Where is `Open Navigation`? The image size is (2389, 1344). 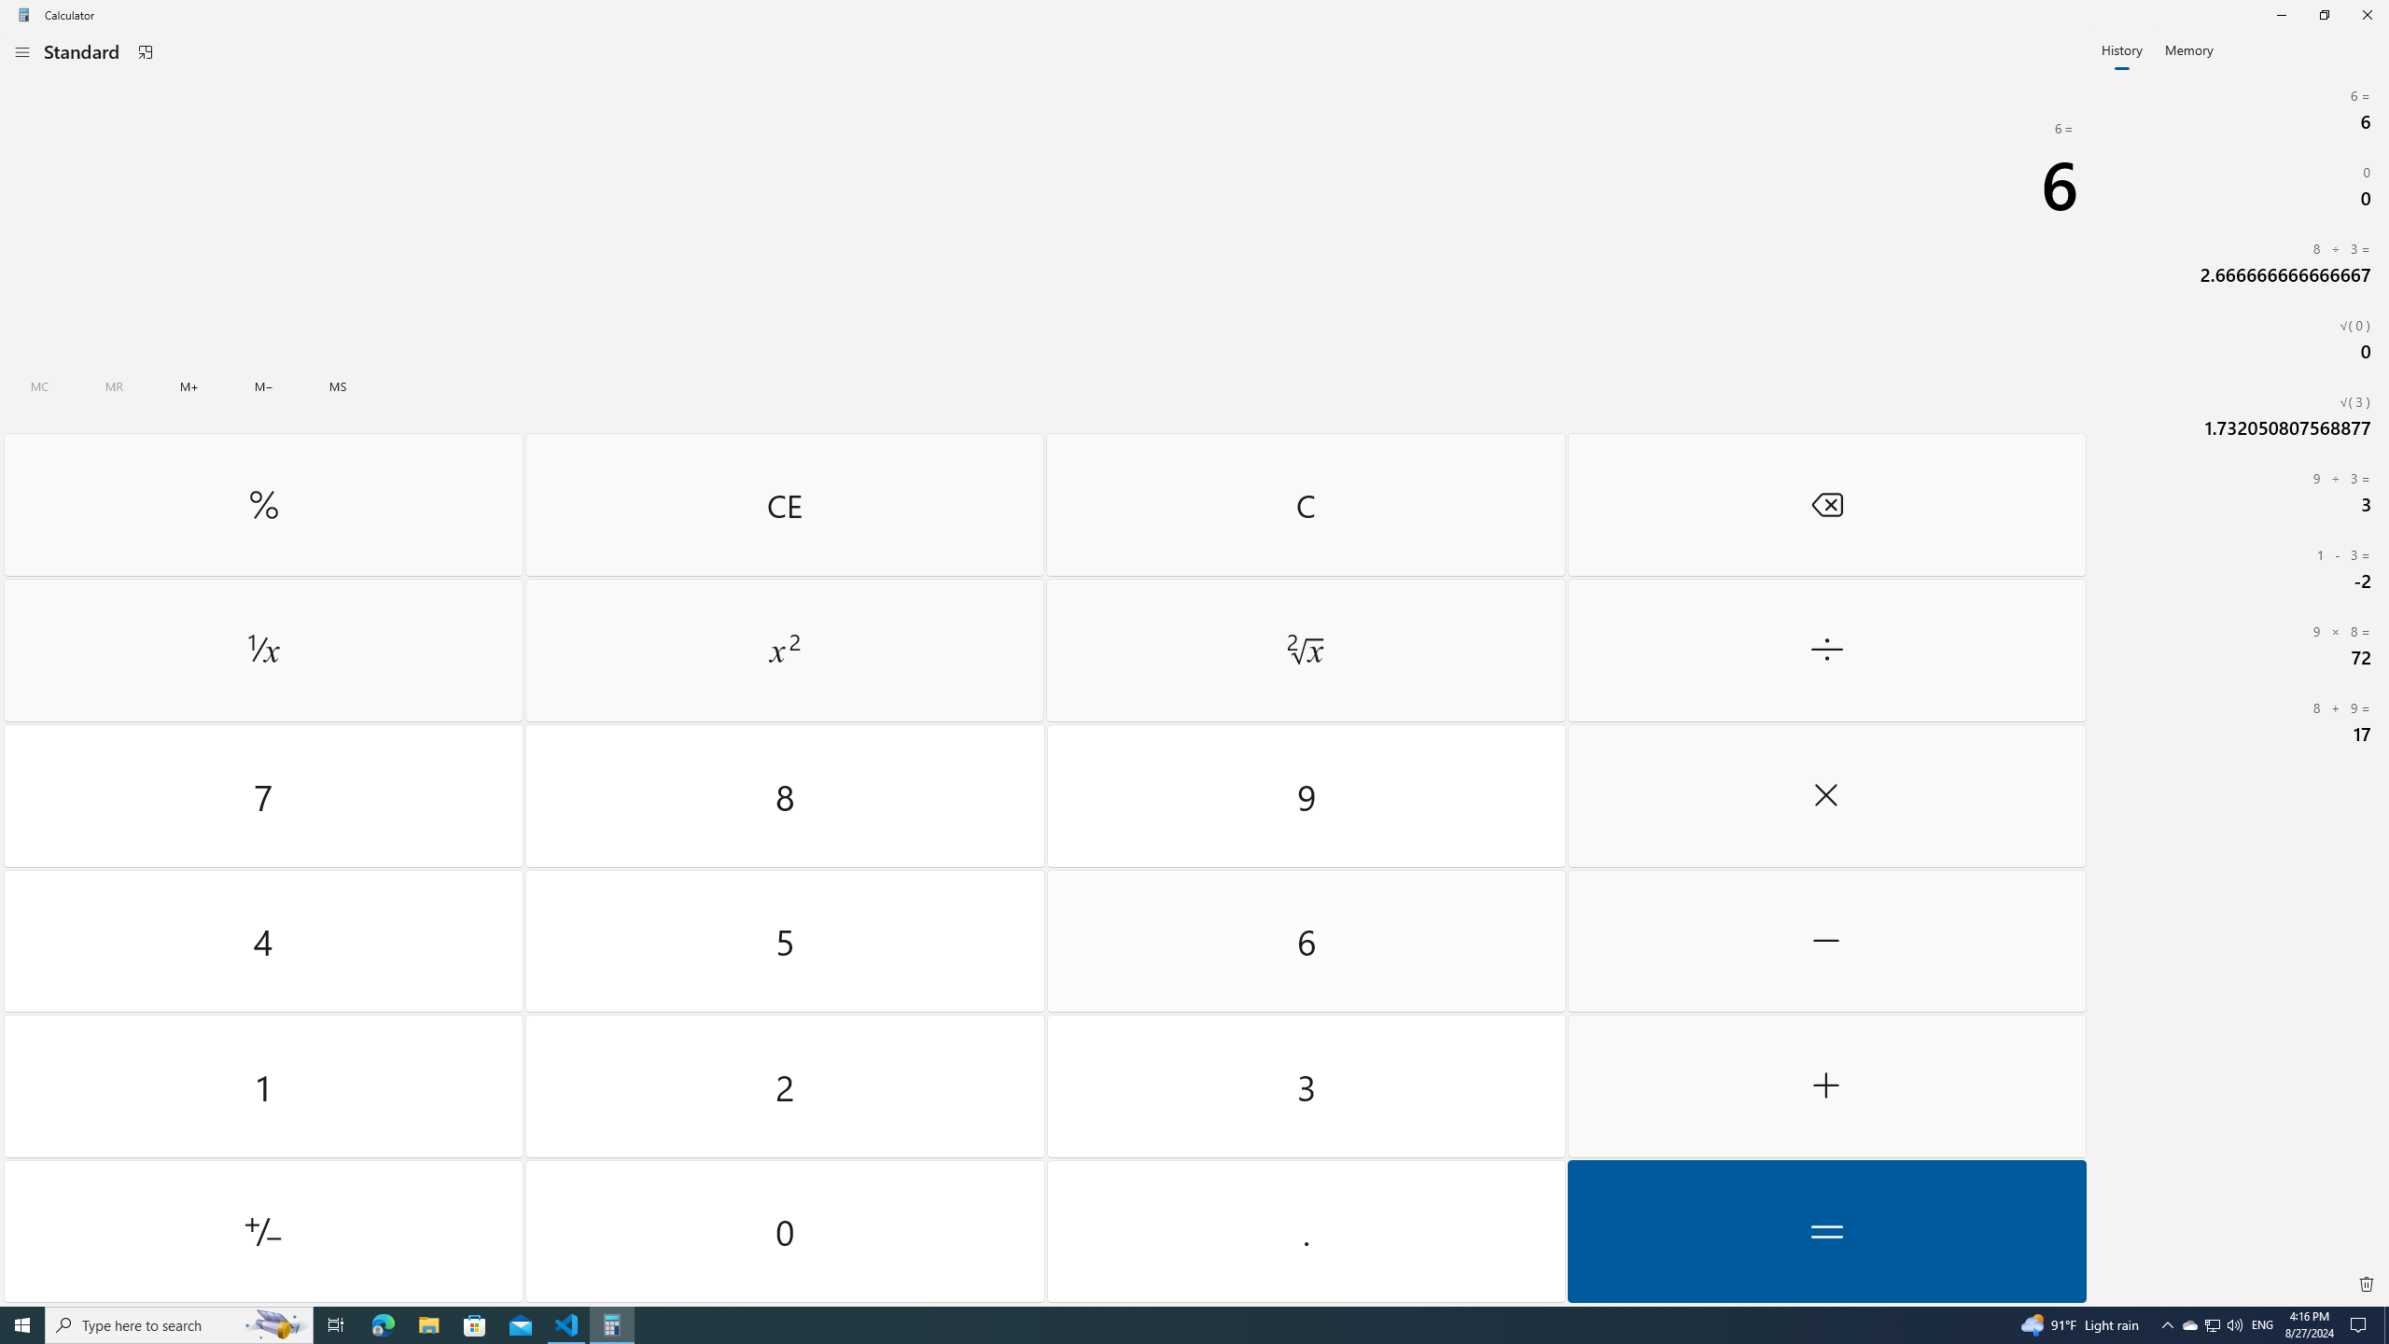 Open Navigation is located at coordinates (22, 51).